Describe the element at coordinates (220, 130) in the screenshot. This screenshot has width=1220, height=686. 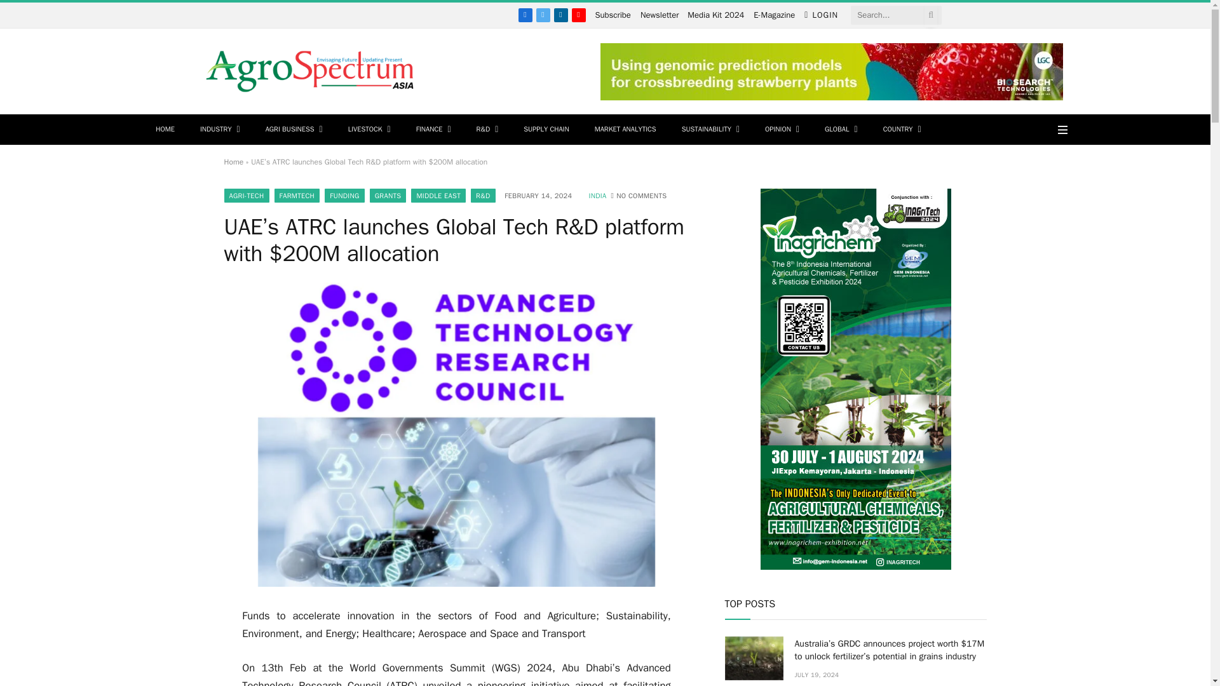
I see `INDUSTRY` at that location.